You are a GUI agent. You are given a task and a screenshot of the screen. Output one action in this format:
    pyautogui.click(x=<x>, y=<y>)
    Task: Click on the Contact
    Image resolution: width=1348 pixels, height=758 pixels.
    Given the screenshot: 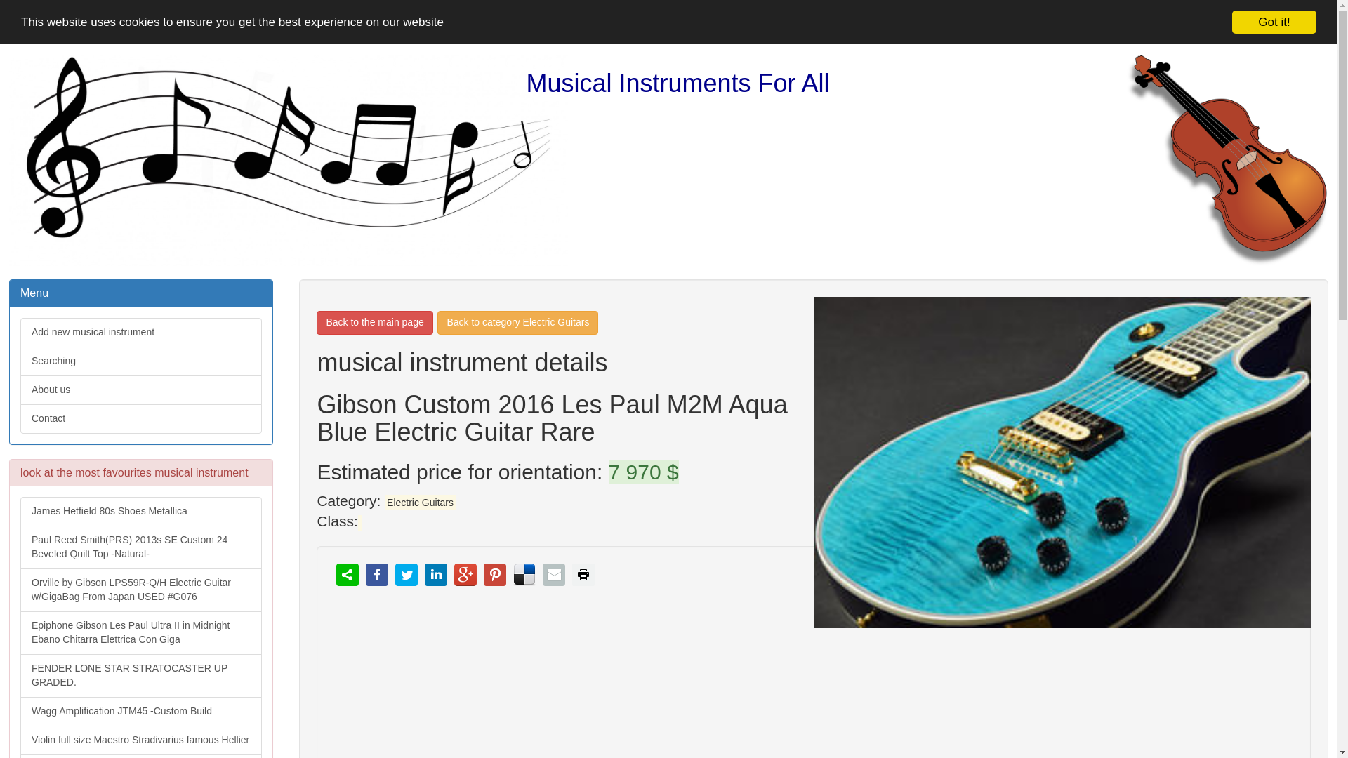 What is the action you would take?
    pyautogui.click(x=140, y=407)
    